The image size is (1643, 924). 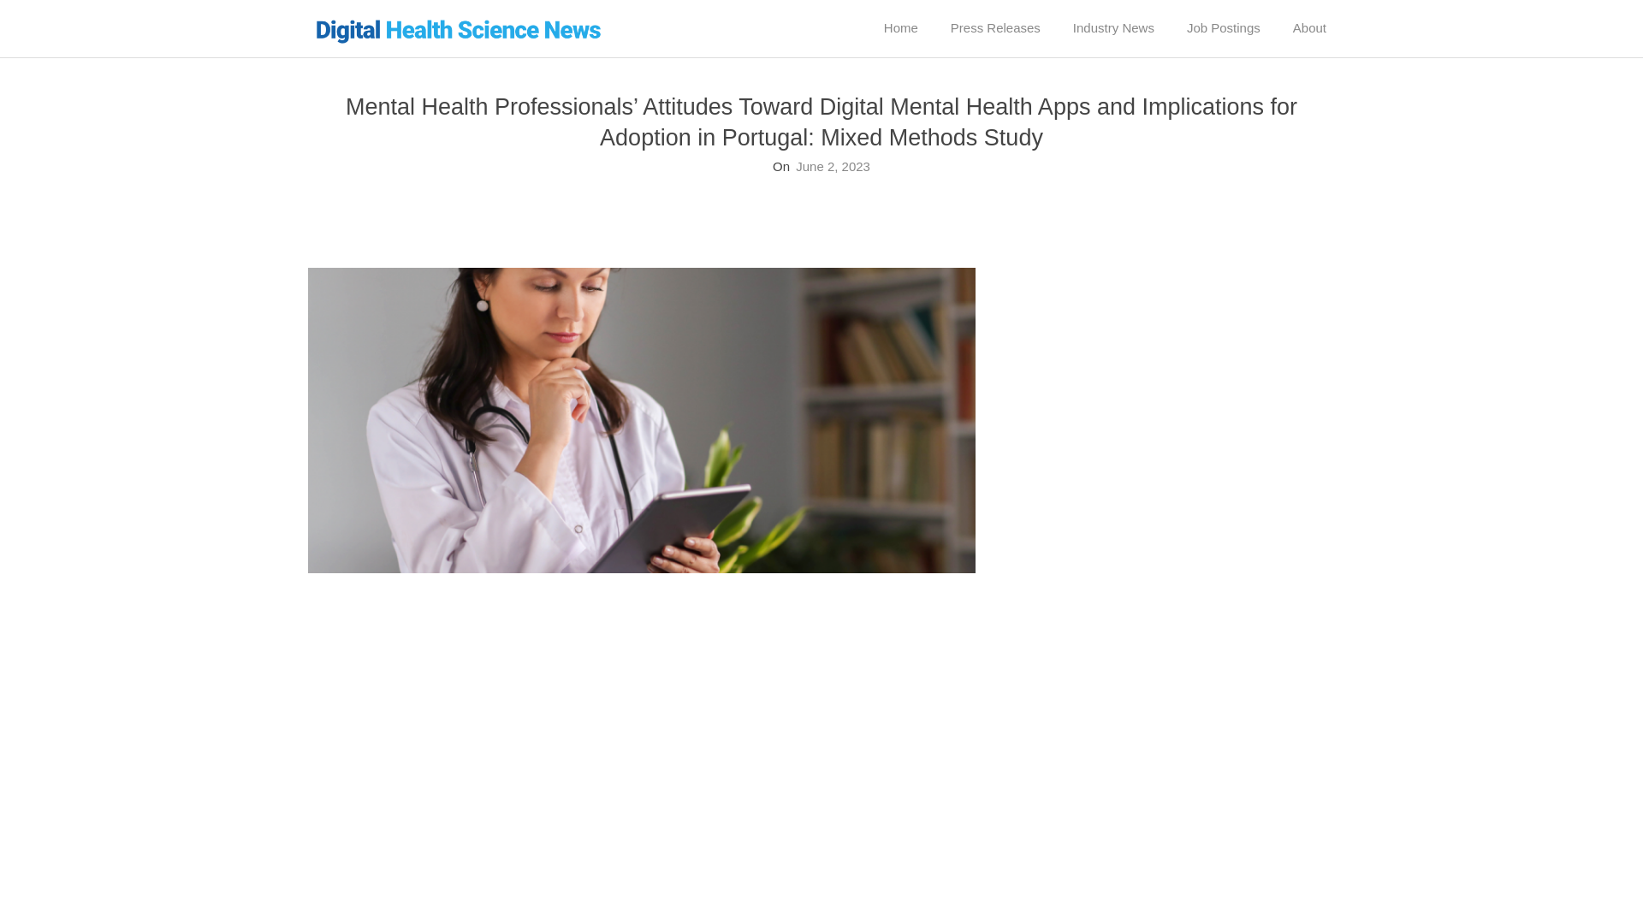 I want to click on Home, so click(x=900, y=27).